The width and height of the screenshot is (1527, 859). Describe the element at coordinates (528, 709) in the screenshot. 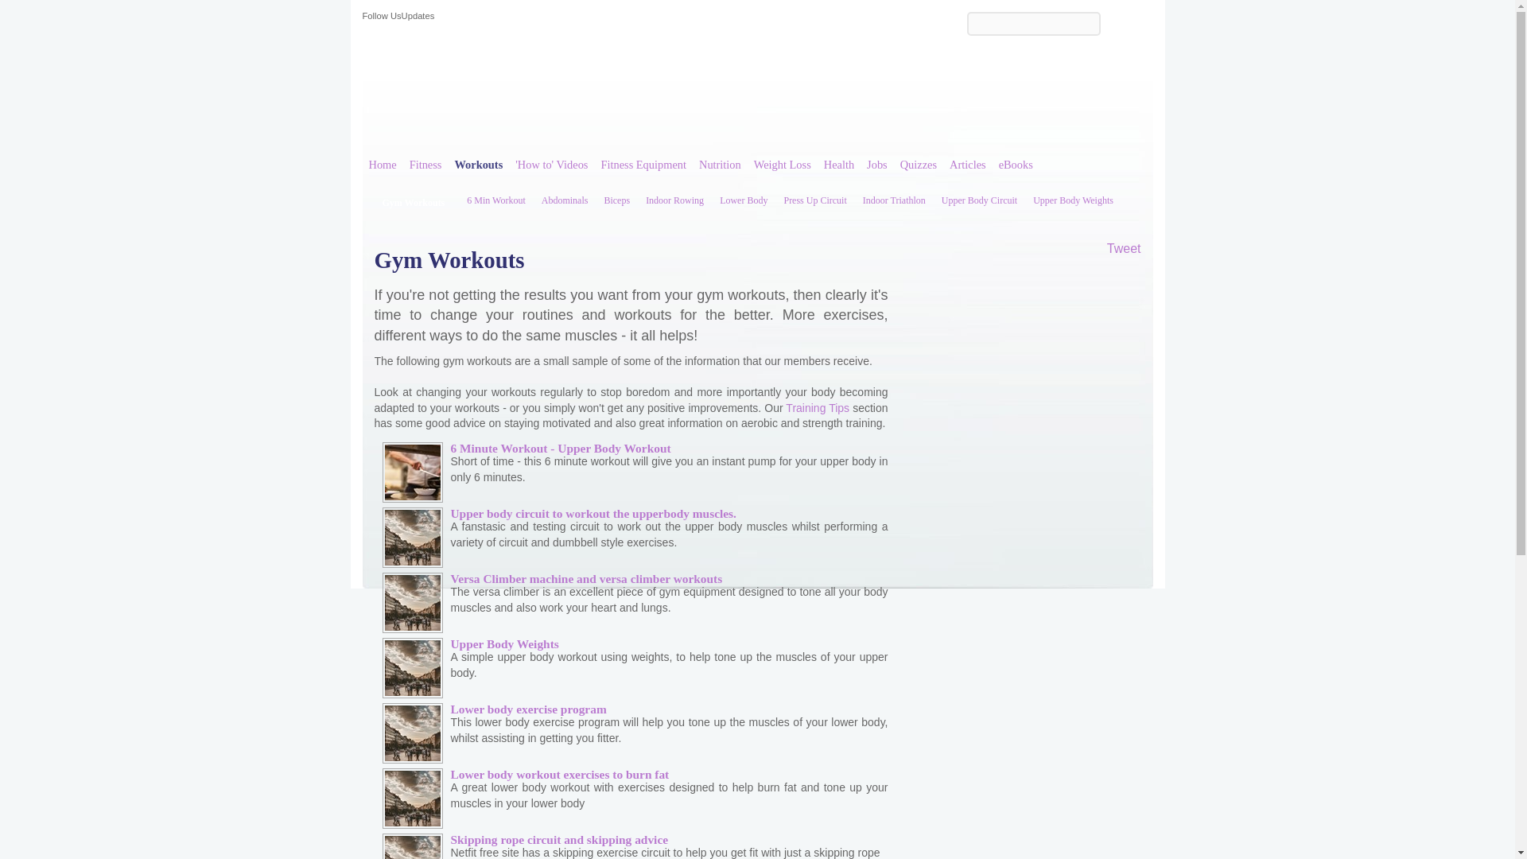

I see `Lower body exercise program` at that location.